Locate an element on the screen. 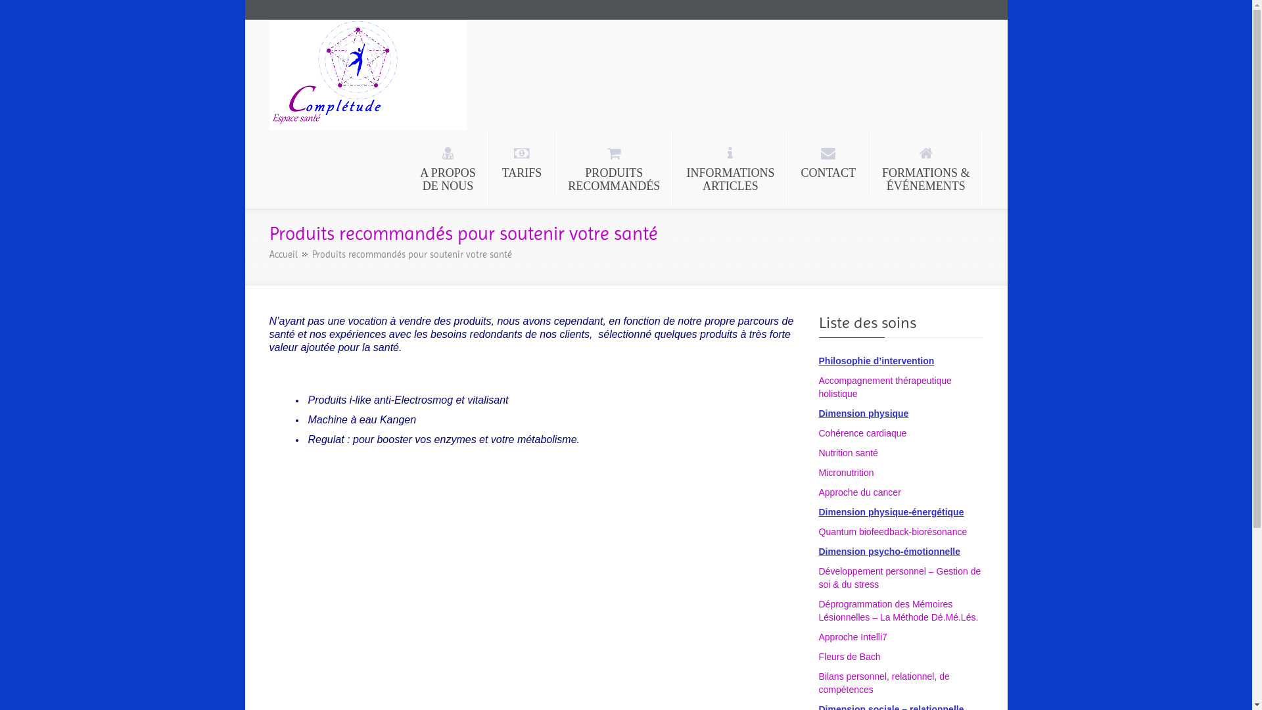  CONTACT is located at coordinates (828, 163).